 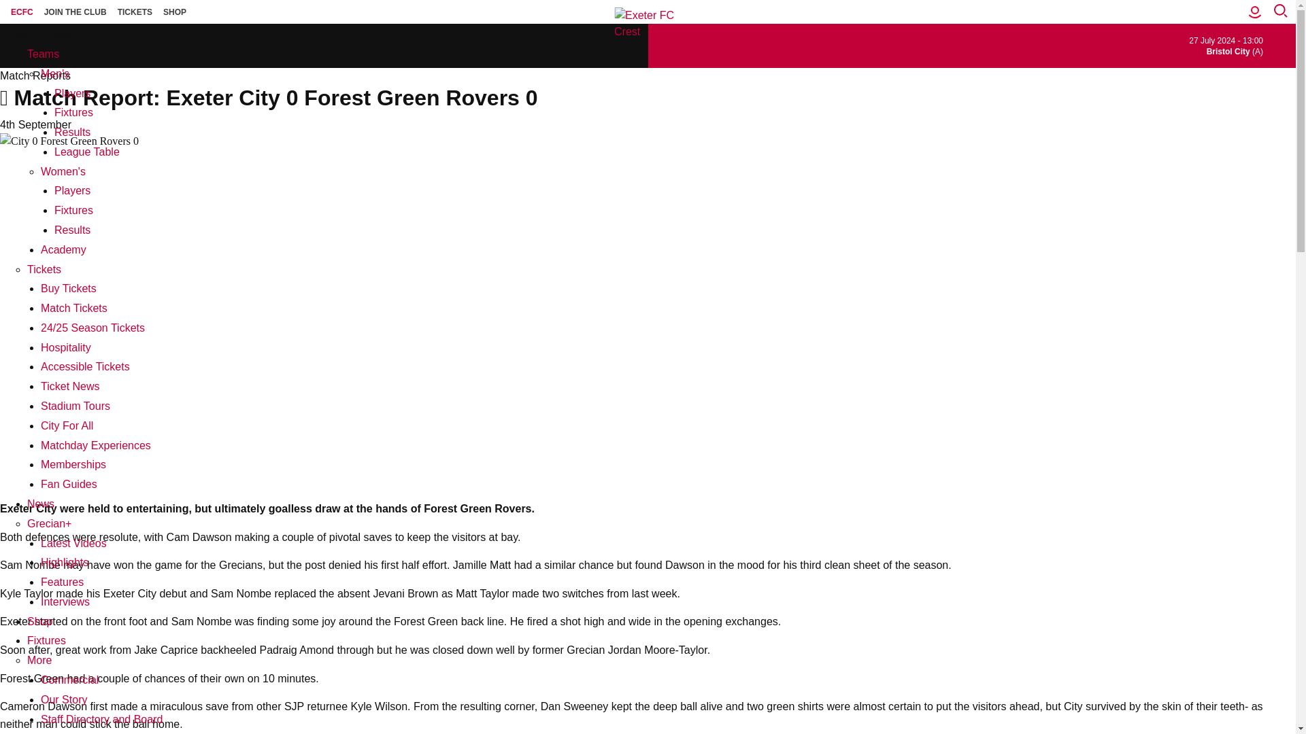 I want to click on Players, so click(x=72, y=190).